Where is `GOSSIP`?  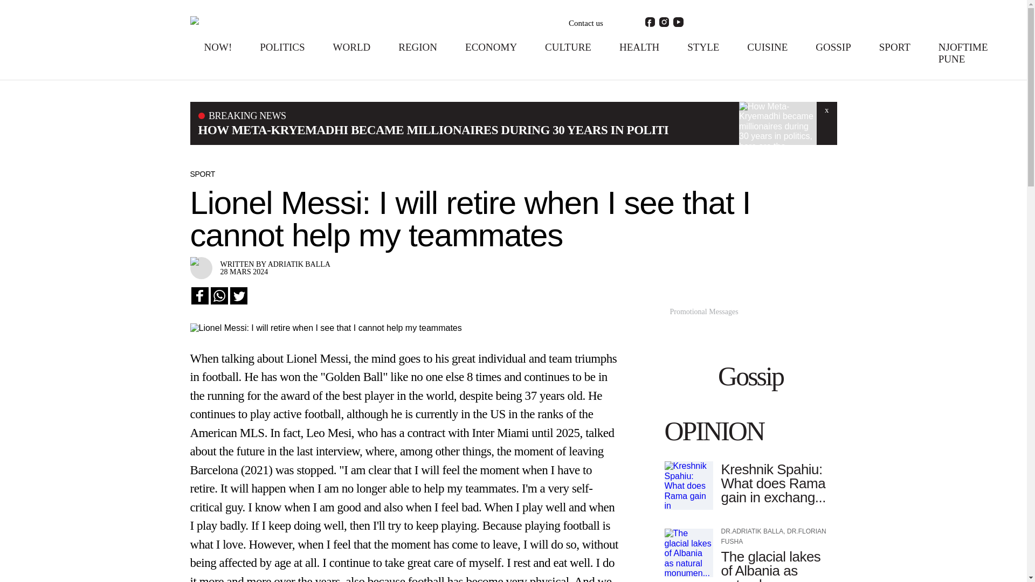
GOSSIP is located at coordinates (833, 47).